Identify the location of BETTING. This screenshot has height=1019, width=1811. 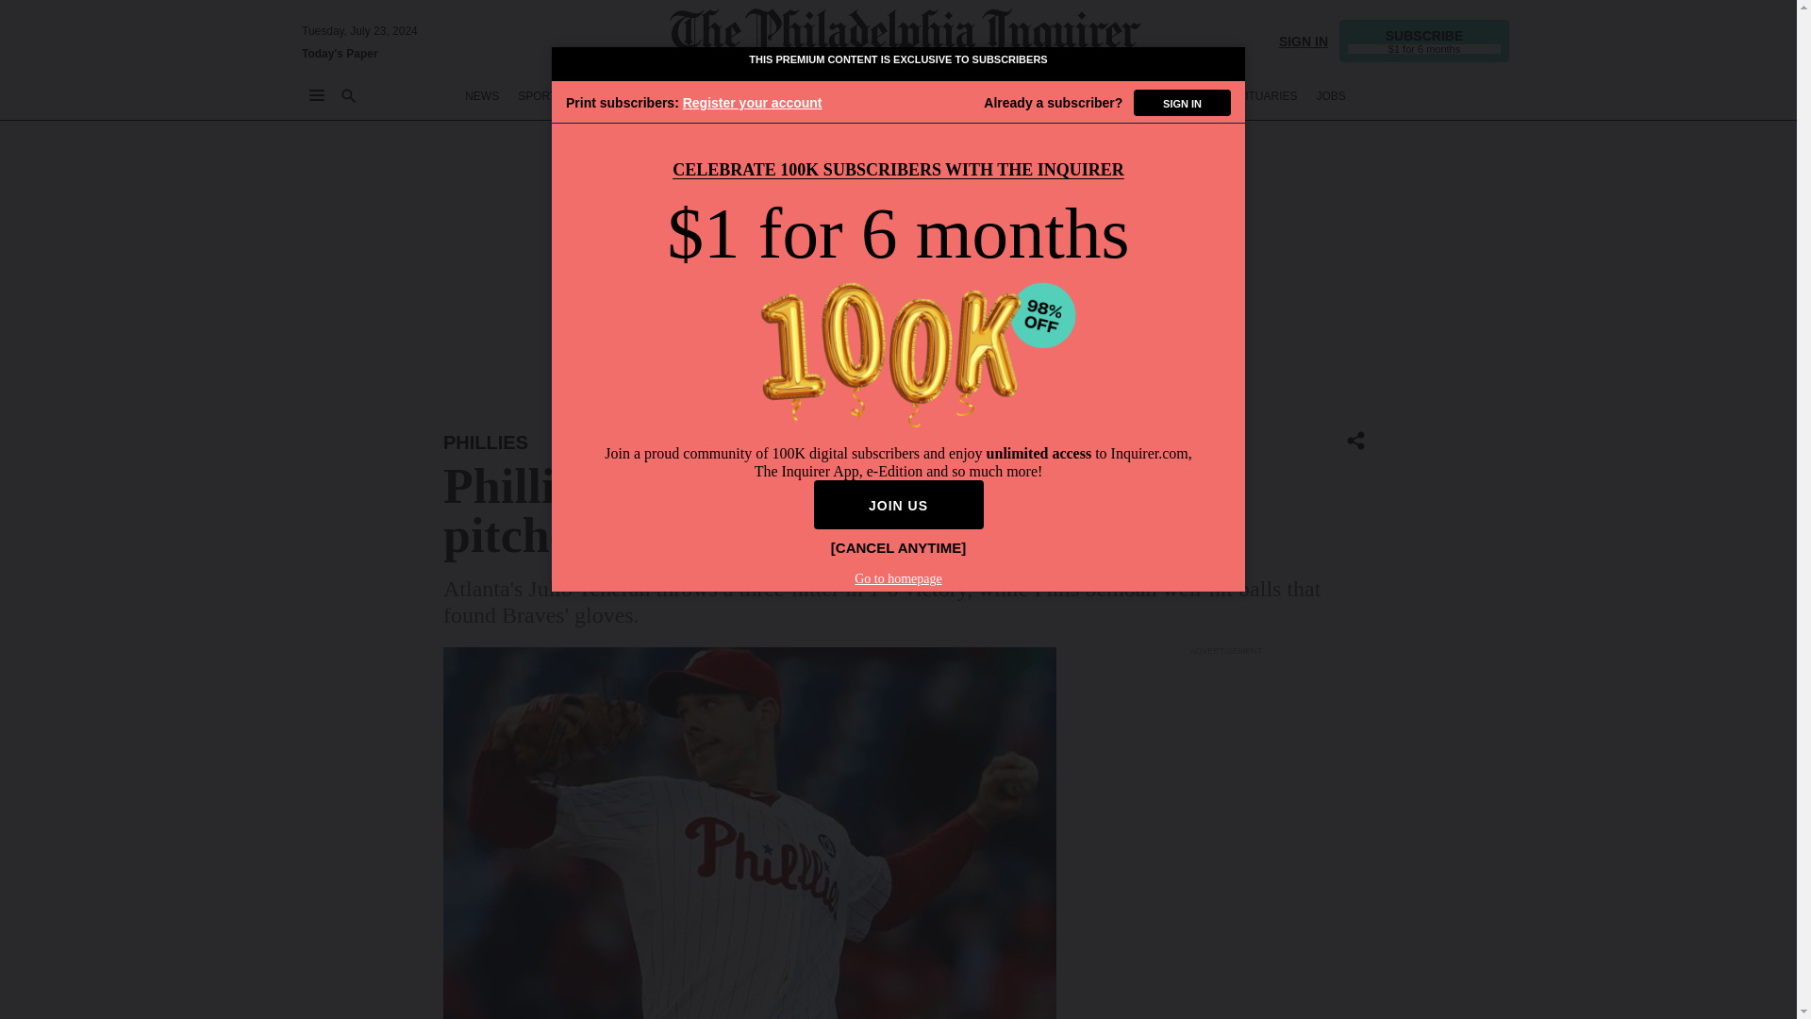
(607, 96).